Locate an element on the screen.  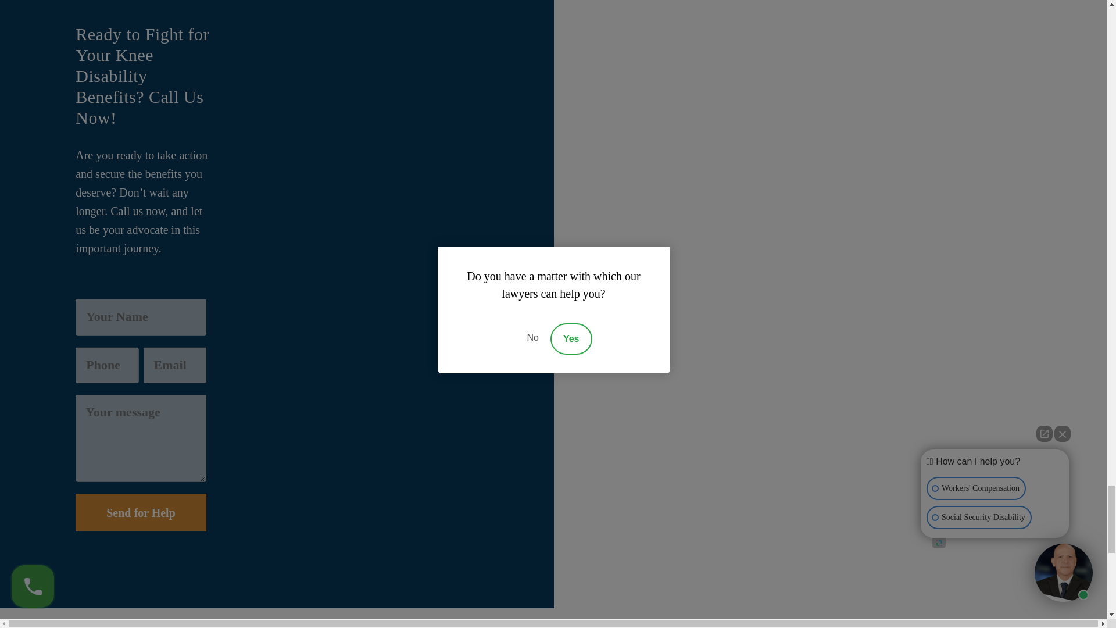
Send for Help is located at coordinates (141, 512).